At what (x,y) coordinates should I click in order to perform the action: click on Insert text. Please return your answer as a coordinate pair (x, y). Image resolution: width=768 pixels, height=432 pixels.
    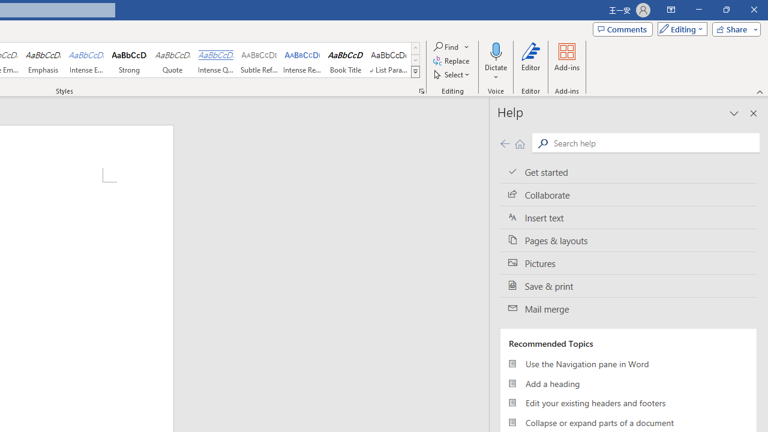
    Looking at the image, I should click on (628, 218).